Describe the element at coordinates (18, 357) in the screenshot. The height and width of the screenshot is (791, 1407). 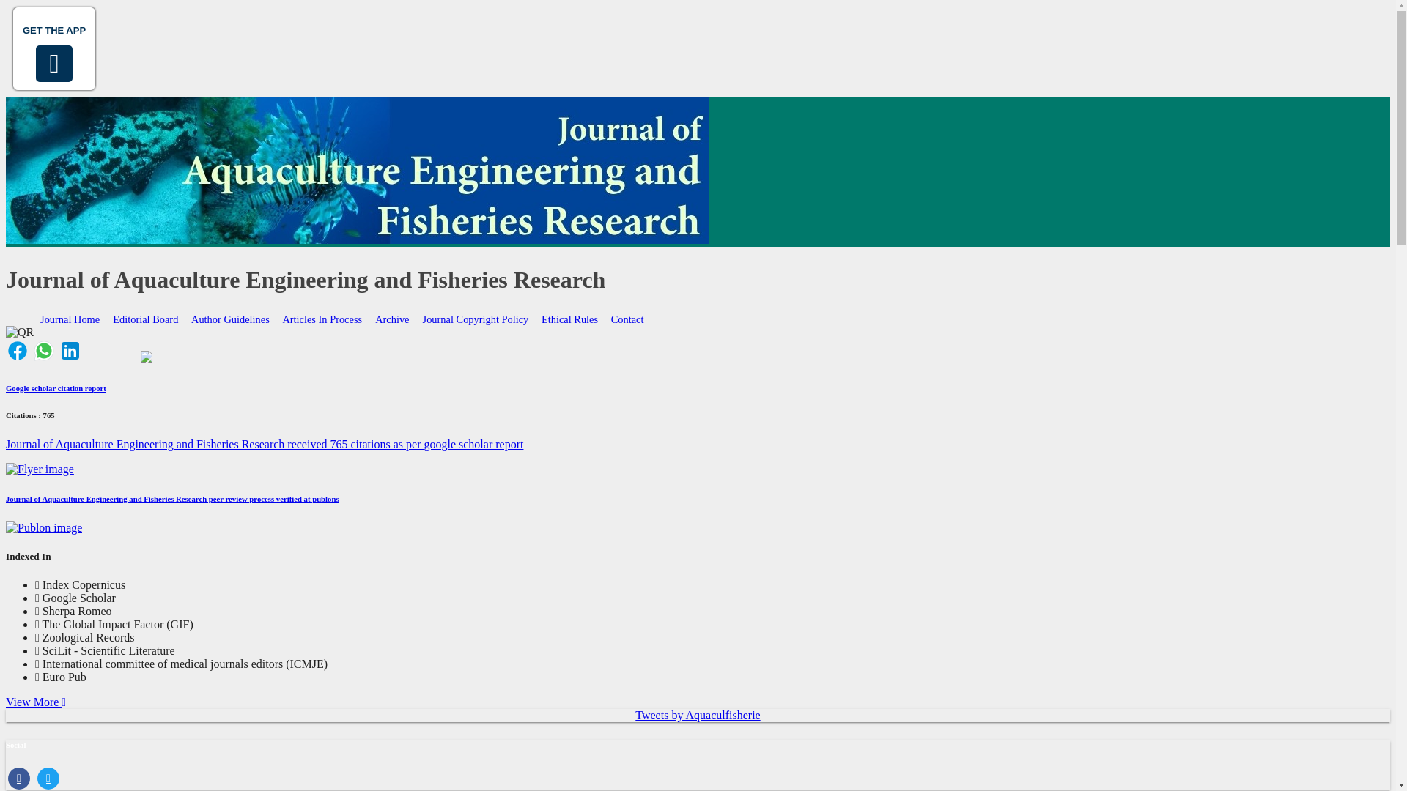
I see `Share This Article` at that location.